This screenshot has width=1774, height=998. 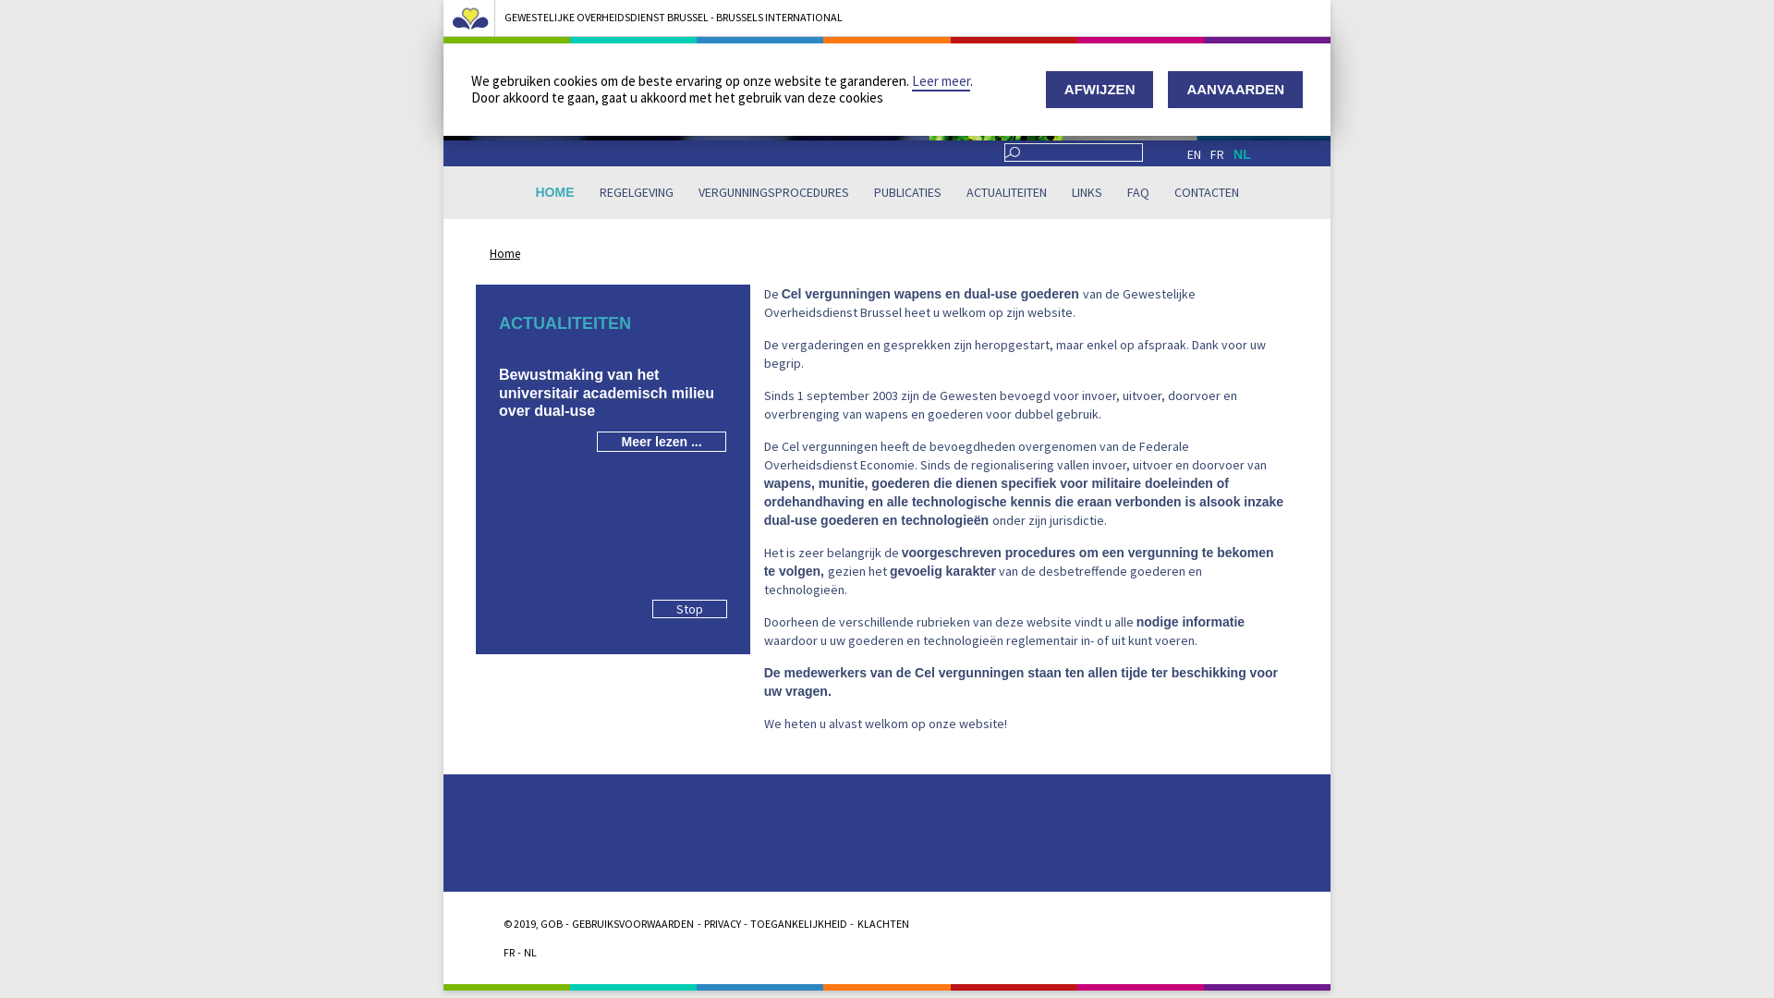 What do you see at coordinates (941, 81) in the screenshot?
I see `Leer meer` at bounding box center [941, 81].